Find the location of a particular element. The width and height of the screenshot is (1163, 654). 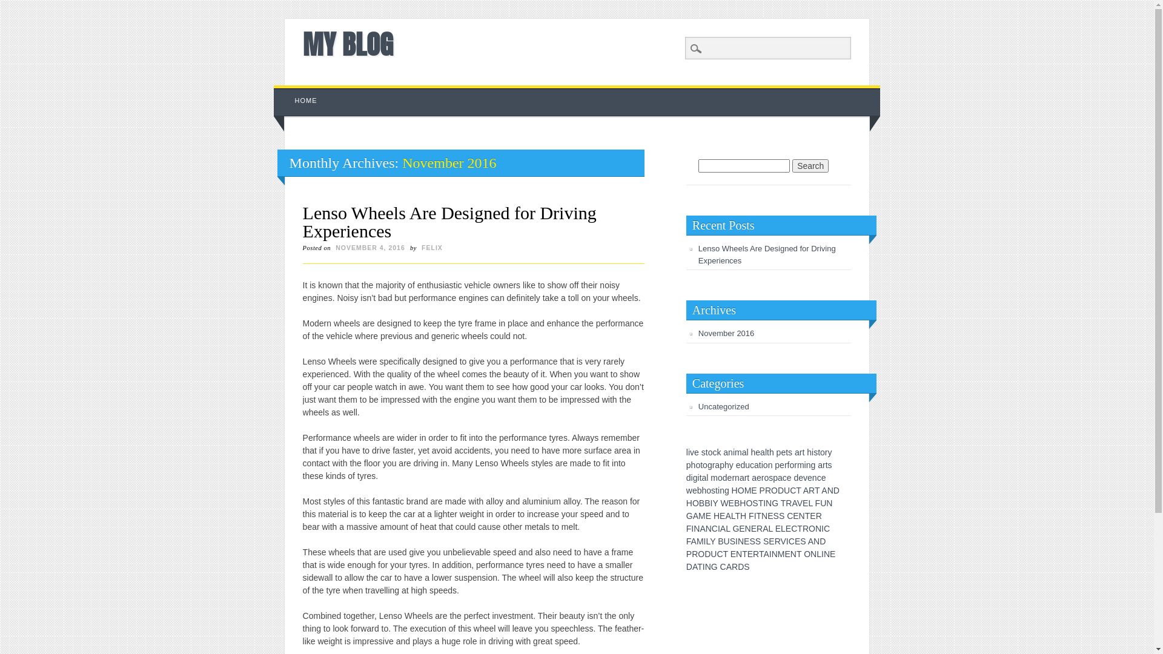

s is located at coordinates (704, 452).